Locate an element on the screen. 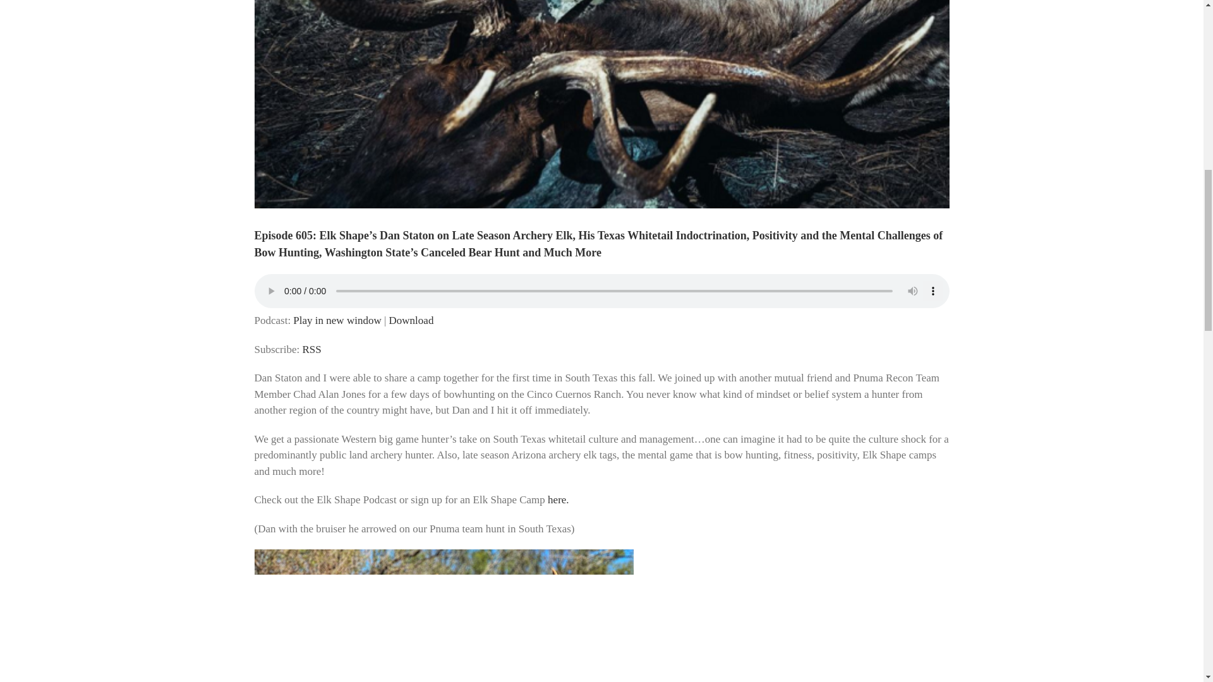 The image size is (1213, 682). here. is located at coordinates (558, 500).